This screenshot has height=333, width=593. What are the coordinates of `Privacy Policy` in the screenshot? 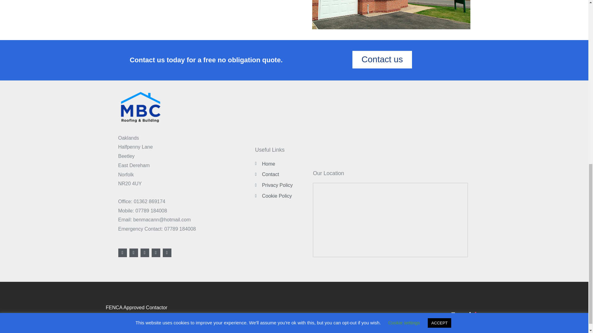 It's located at (282, 185).